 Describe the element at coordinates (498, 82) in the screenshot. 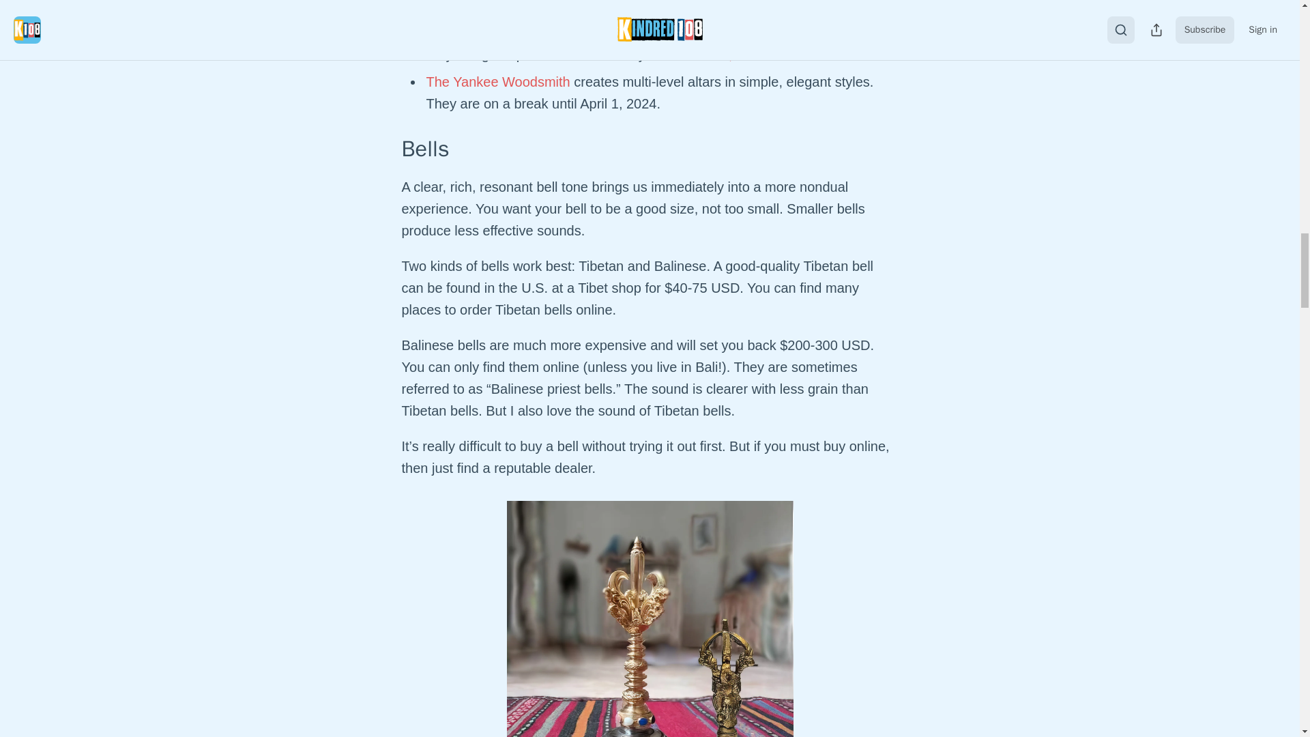

I see `The Yankee Woodsmith` at that location.